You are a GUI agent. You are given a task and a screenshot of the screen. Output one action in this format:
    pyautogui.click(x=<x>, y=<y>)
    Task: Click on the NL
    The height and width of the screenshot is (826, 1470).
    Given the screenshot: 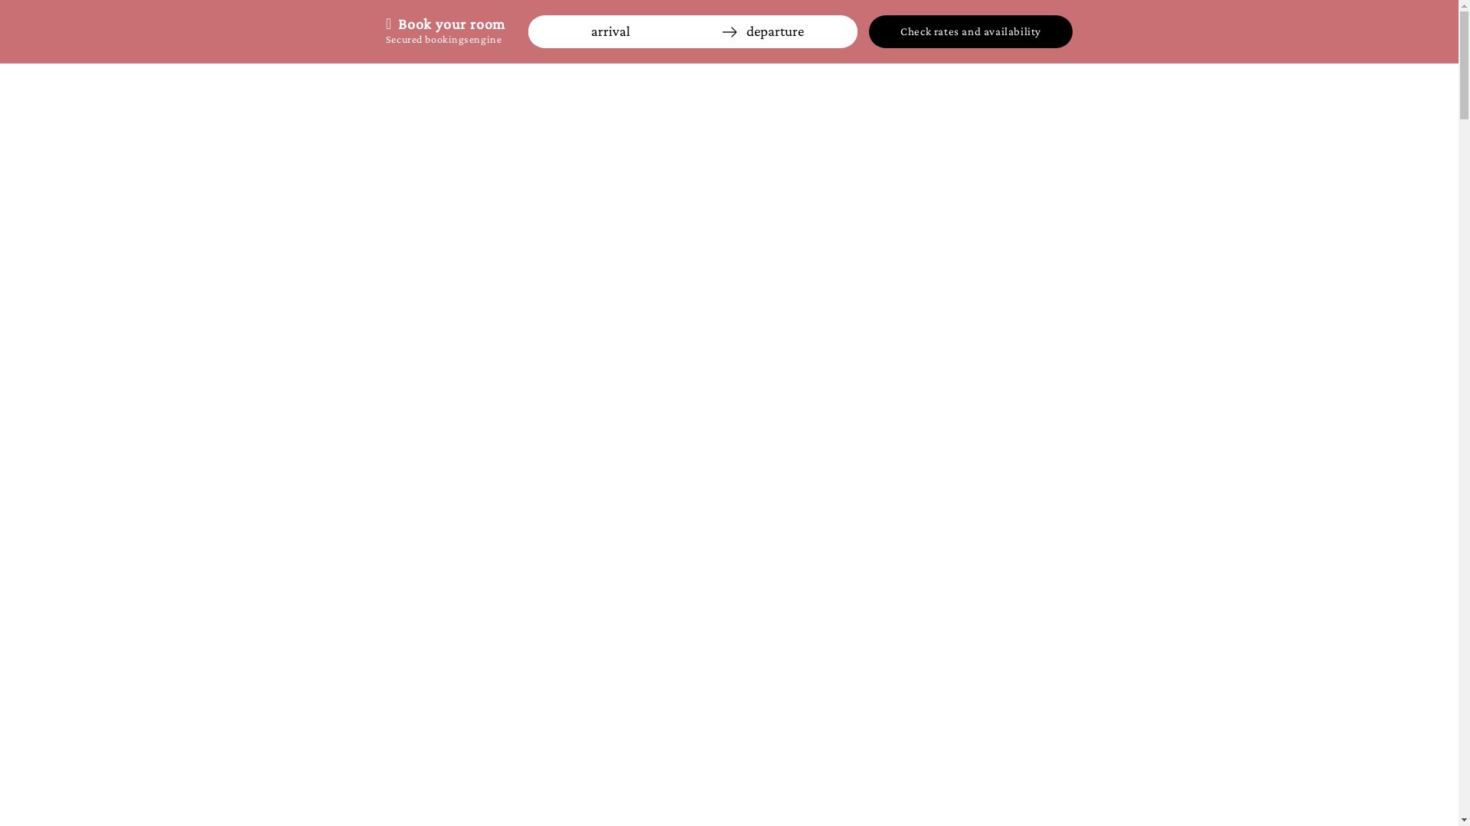 What is the action you would take?
    pyautogui.click(x=1433, y=86)
    